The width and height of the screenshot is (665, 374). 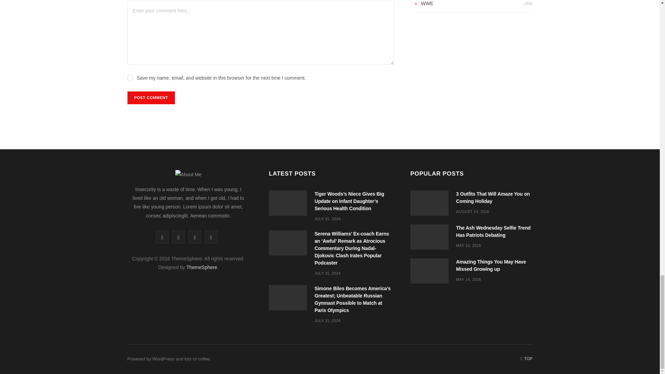 What do you see at coordinates (130, 78) in the screenshot?
I see `yes` at bounding box center [130, 78].